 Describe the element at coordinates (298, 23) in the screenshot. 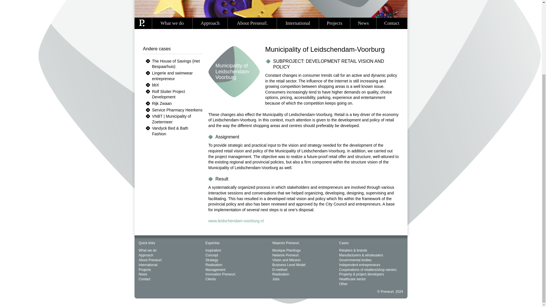

I see `International` at that location.